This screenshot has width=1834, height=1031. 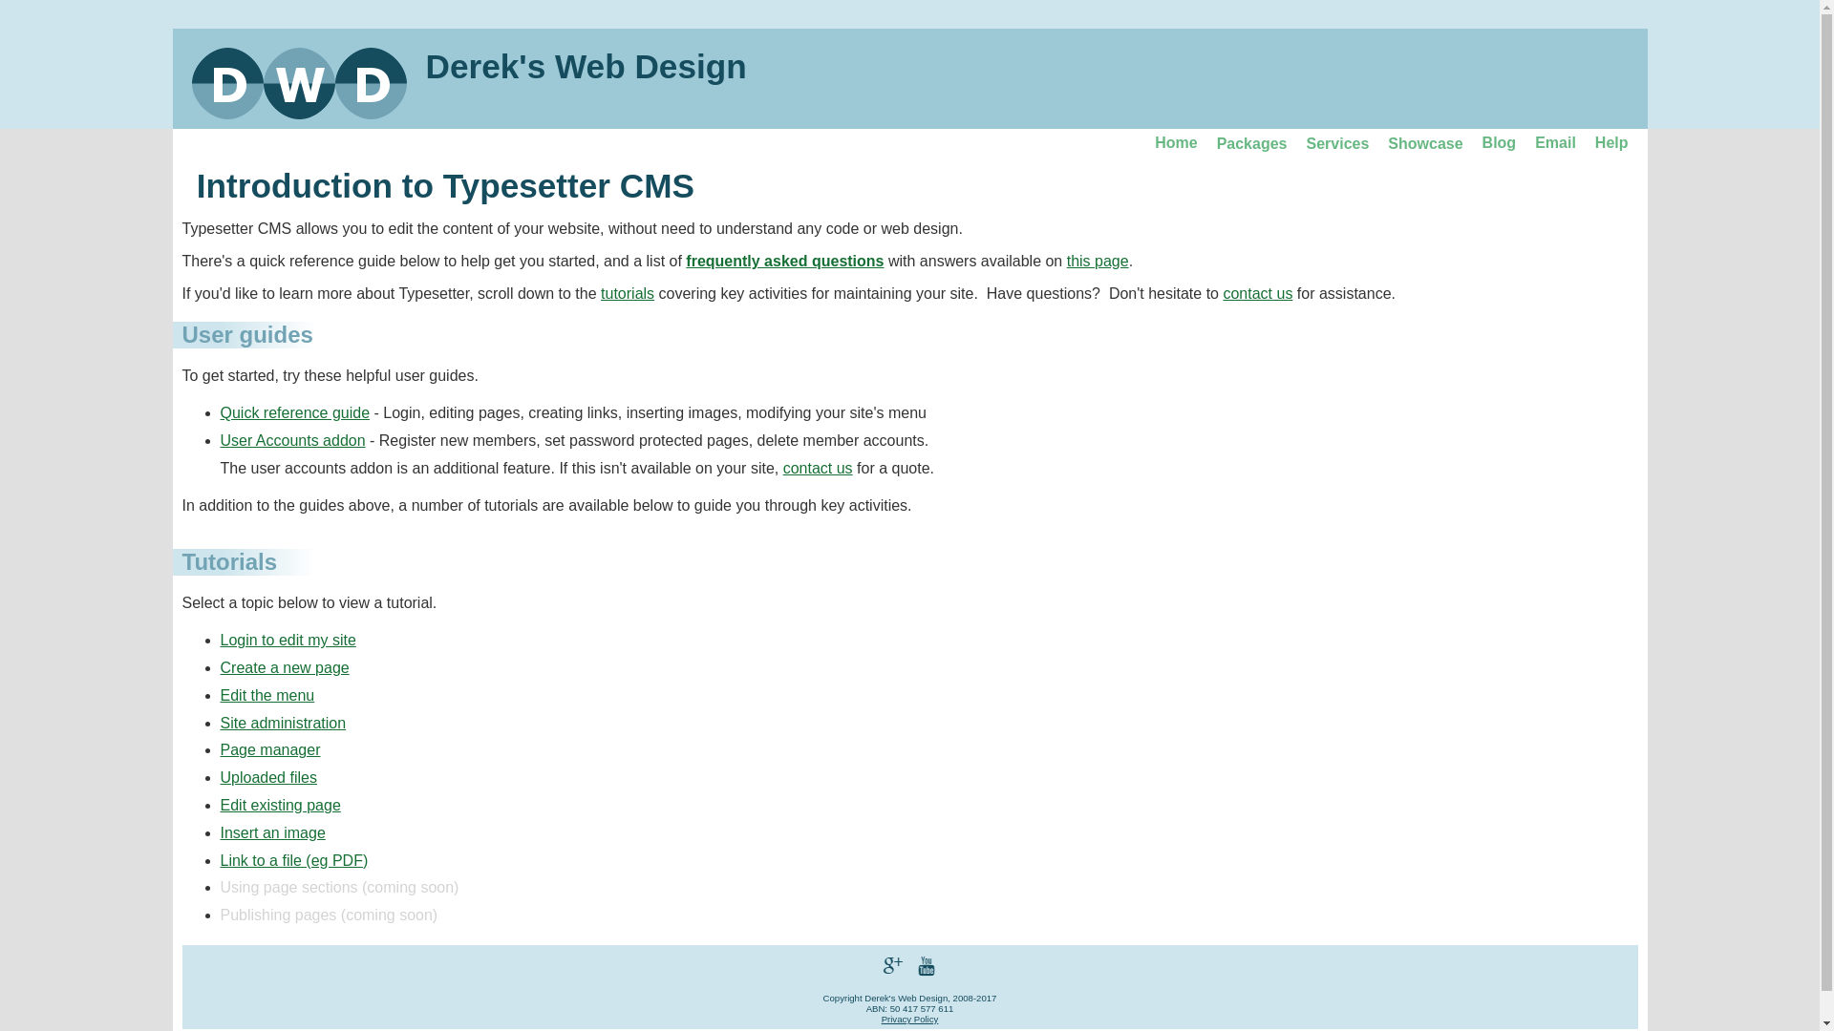 What do you see at coordinates (1425, 145) in the screenshot?
I see `Showcase` at bounding box center [1425, 145].